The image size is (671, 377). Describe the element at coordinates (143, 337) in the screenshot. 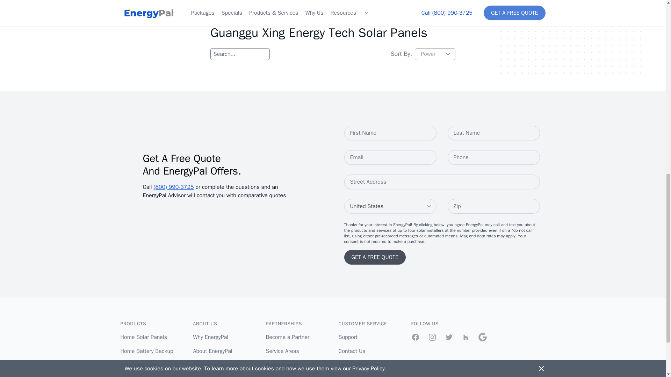

I see `Home Solar Panels` at that location.